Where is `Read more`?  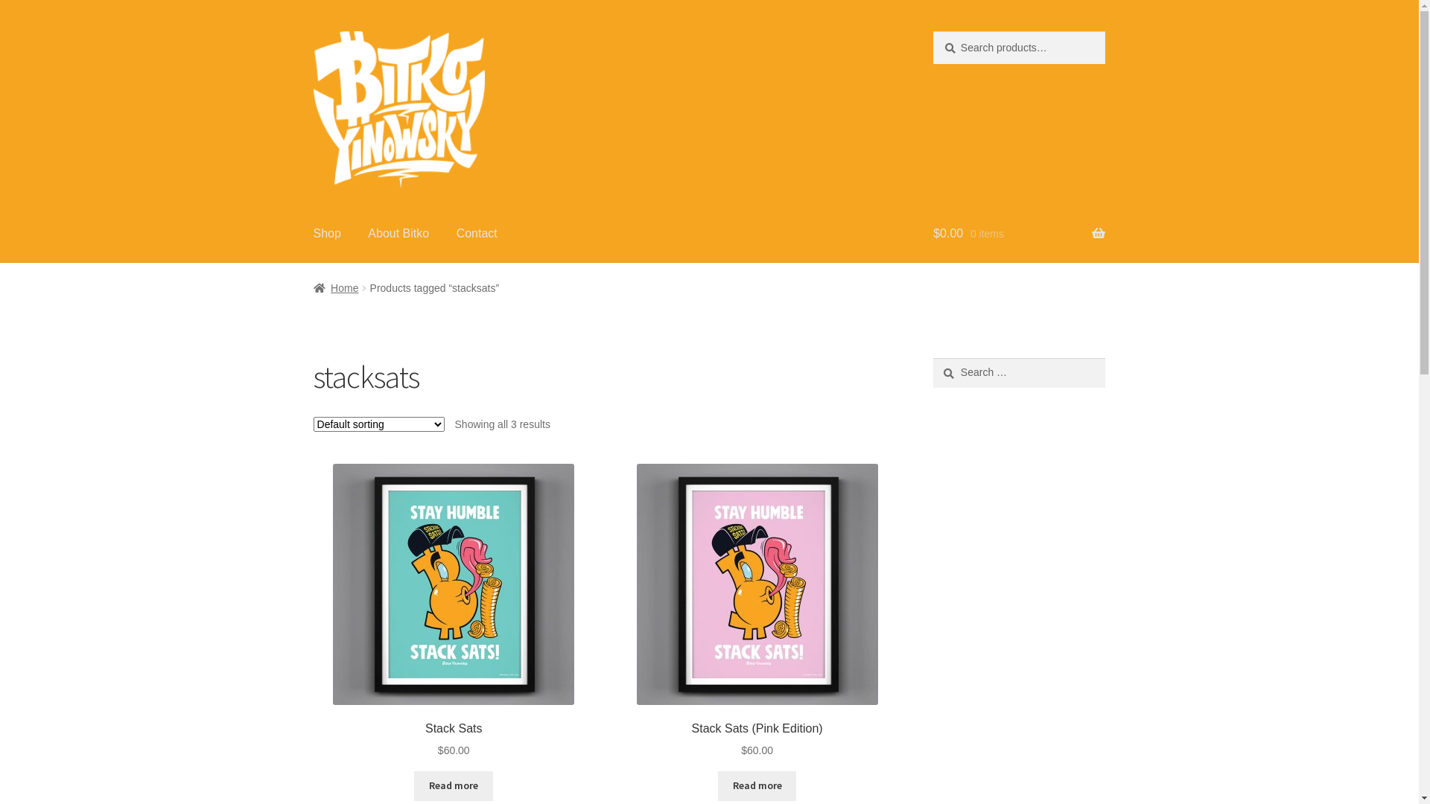 Read more is located at coordinates (454, 786).